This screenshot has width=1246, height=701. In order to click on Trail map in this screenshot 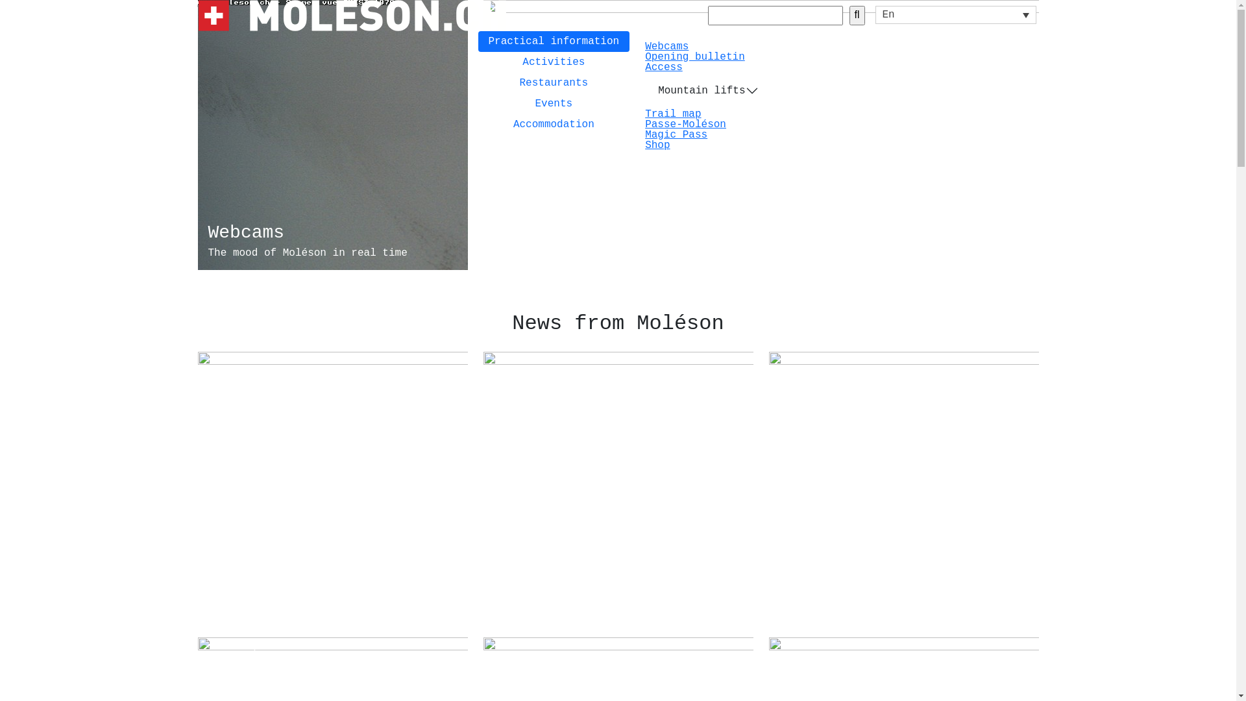, I will do `click(673, 114)`.